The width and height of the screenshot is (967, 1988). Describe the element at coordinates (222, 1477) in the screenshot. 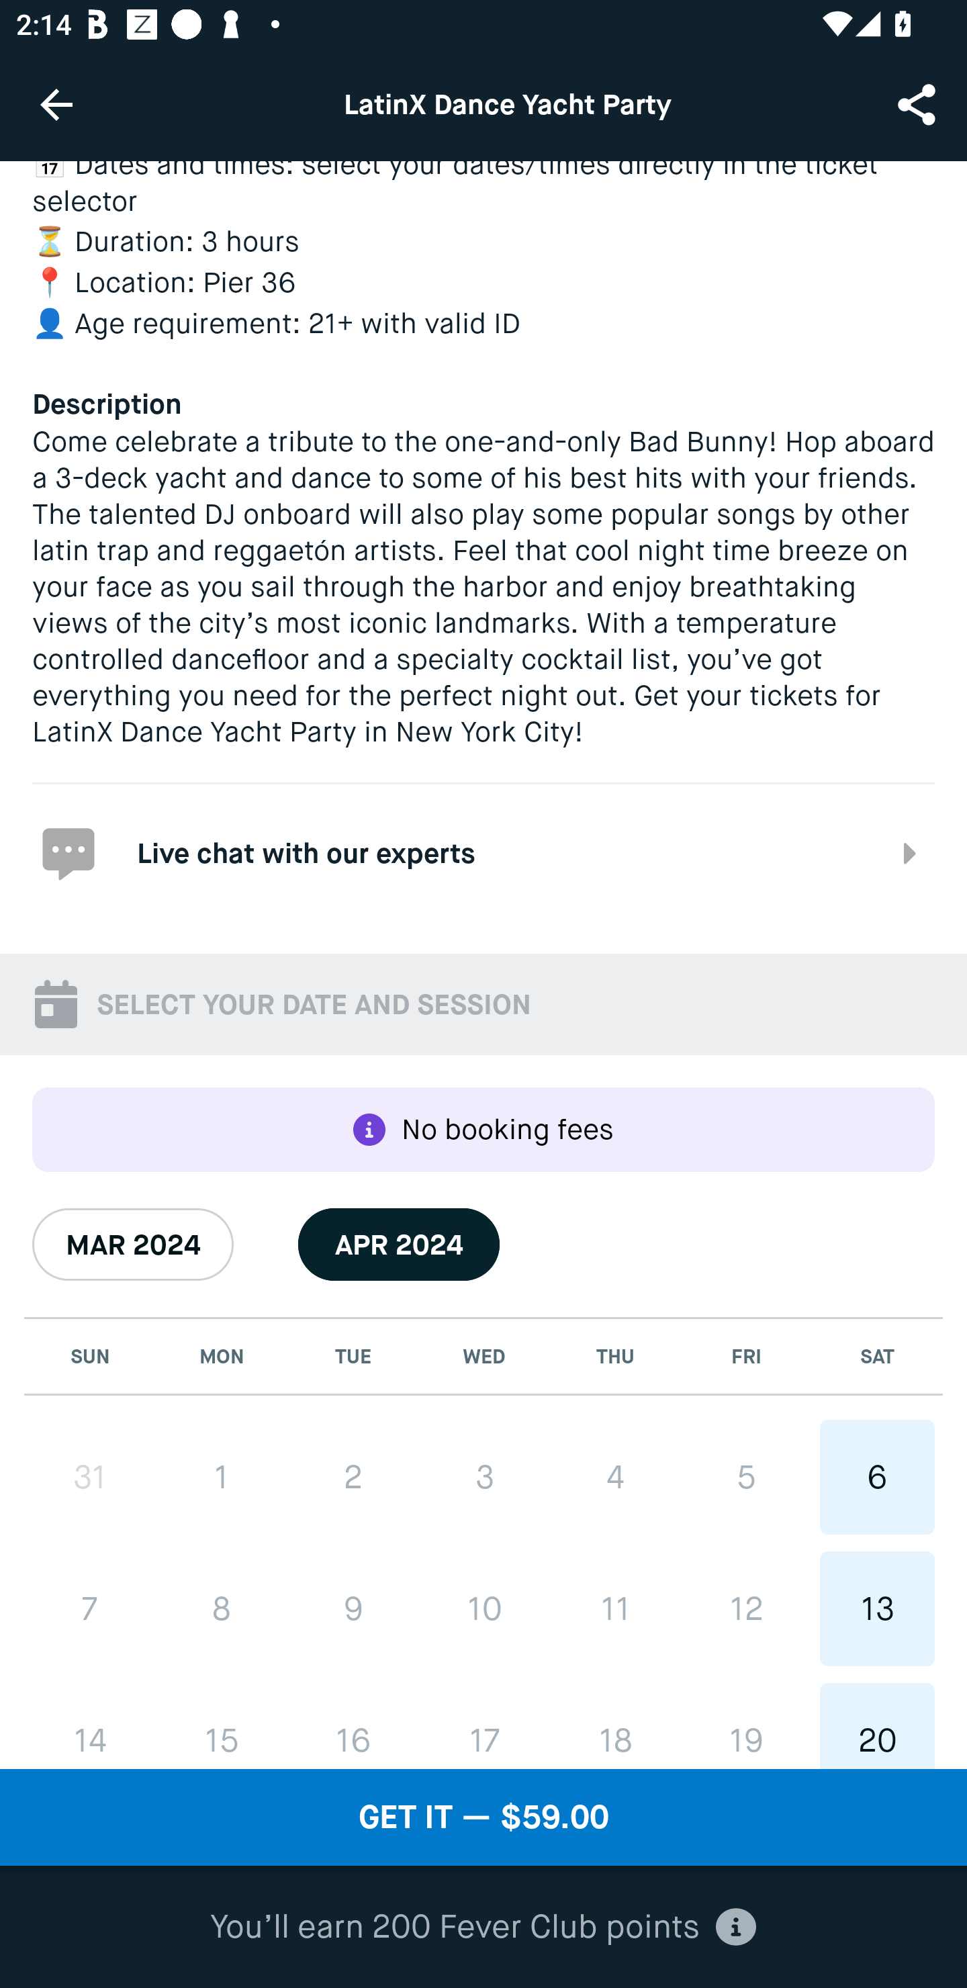

I see `1` at that location.